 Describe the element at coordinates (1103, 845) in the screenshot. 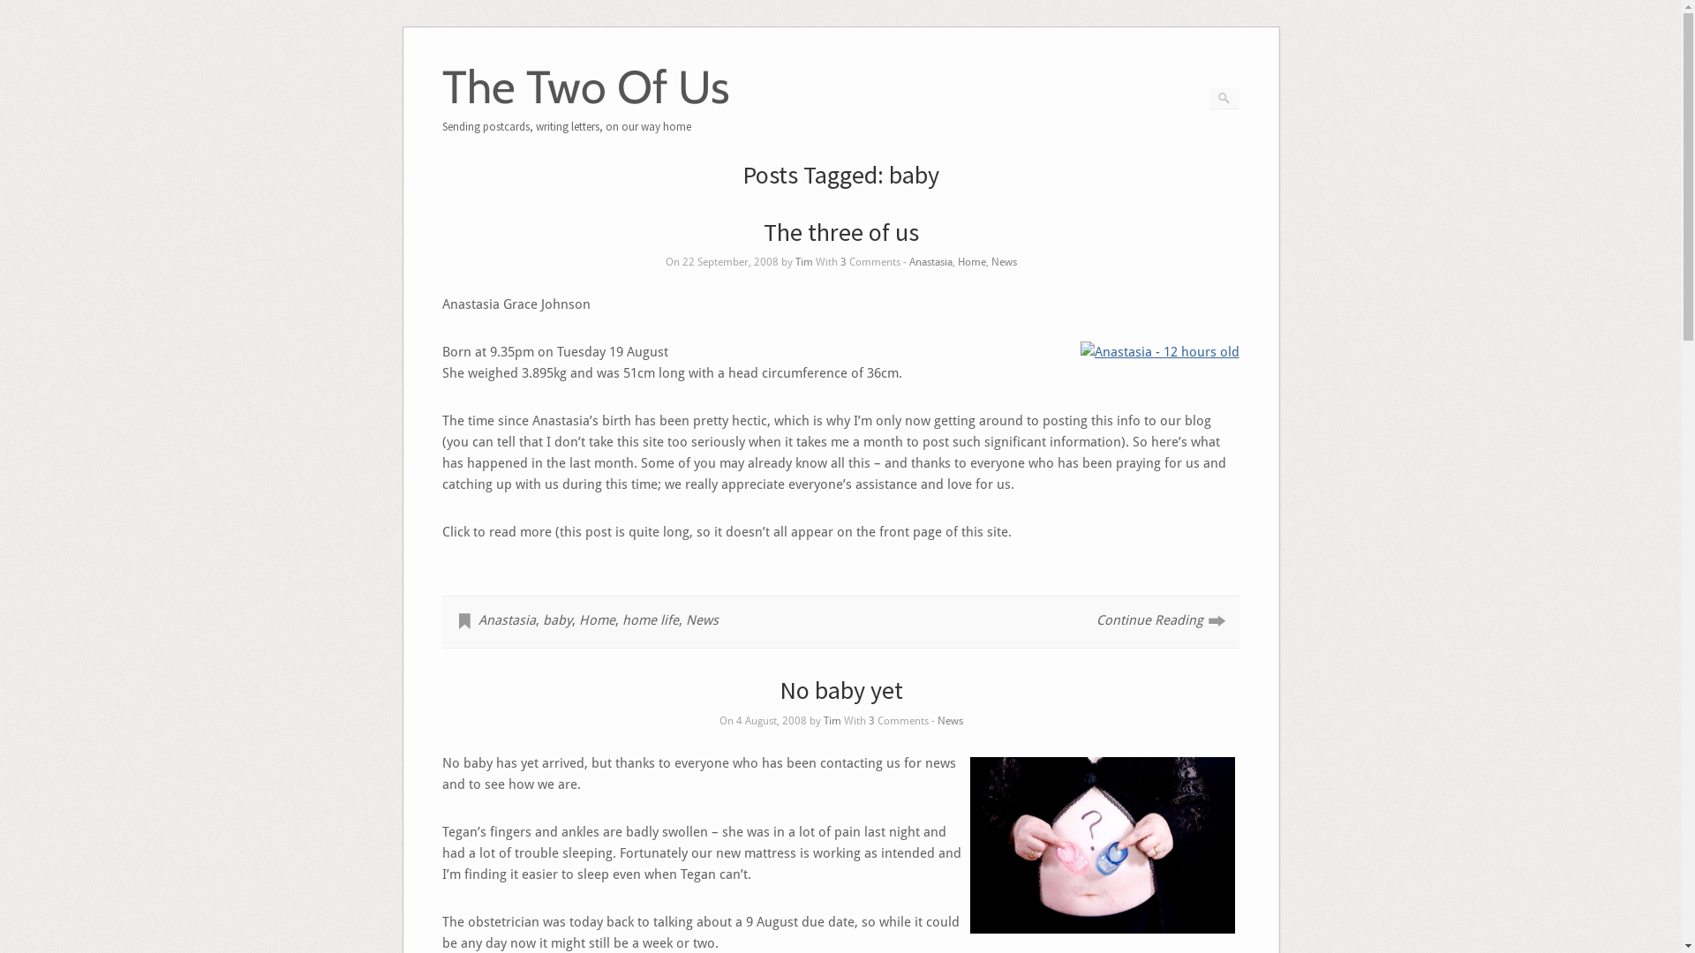

I see `What will it be?` at that location.